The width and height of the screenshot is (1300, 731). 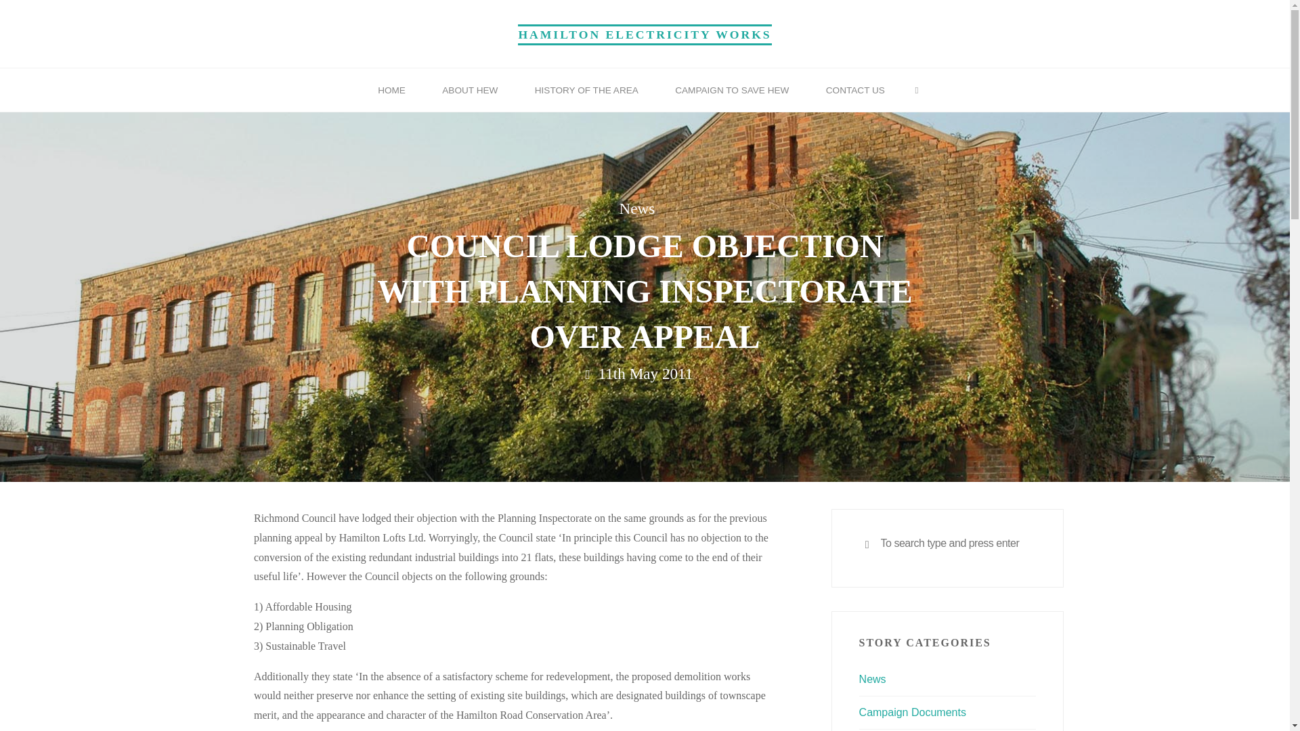 What do you see at coordinates (873, 678) in the screenshot?
I see `News` at bounding box center [873, 678].